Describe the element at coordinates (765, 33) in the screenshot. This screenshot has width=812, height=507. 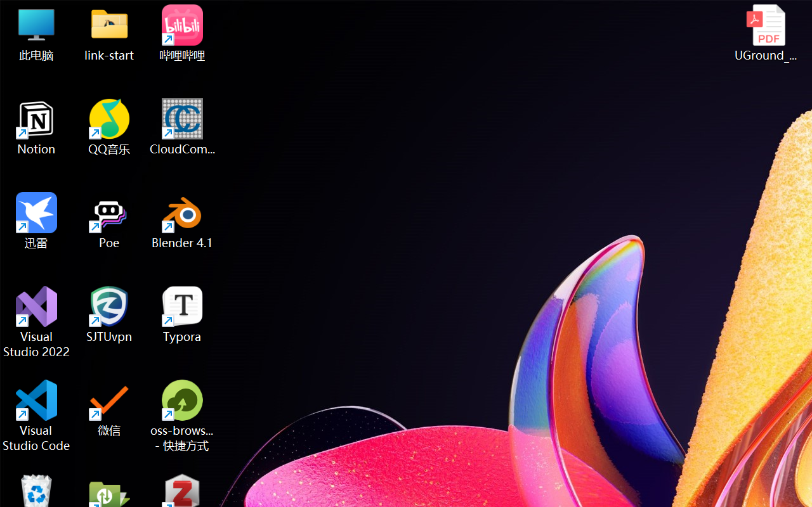
I see `UGround_paper.pdf` at that location.